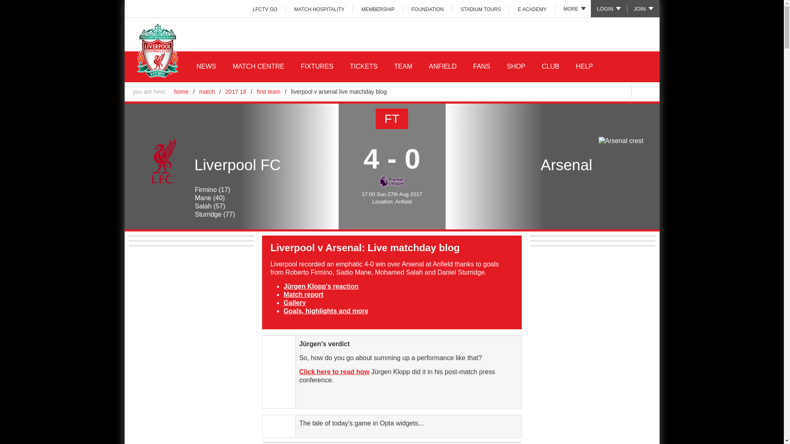 This screenshot has width=790, height=444. I want to click on Go to The Official Liverpool Football Club Youtube page, so click(602, 91).